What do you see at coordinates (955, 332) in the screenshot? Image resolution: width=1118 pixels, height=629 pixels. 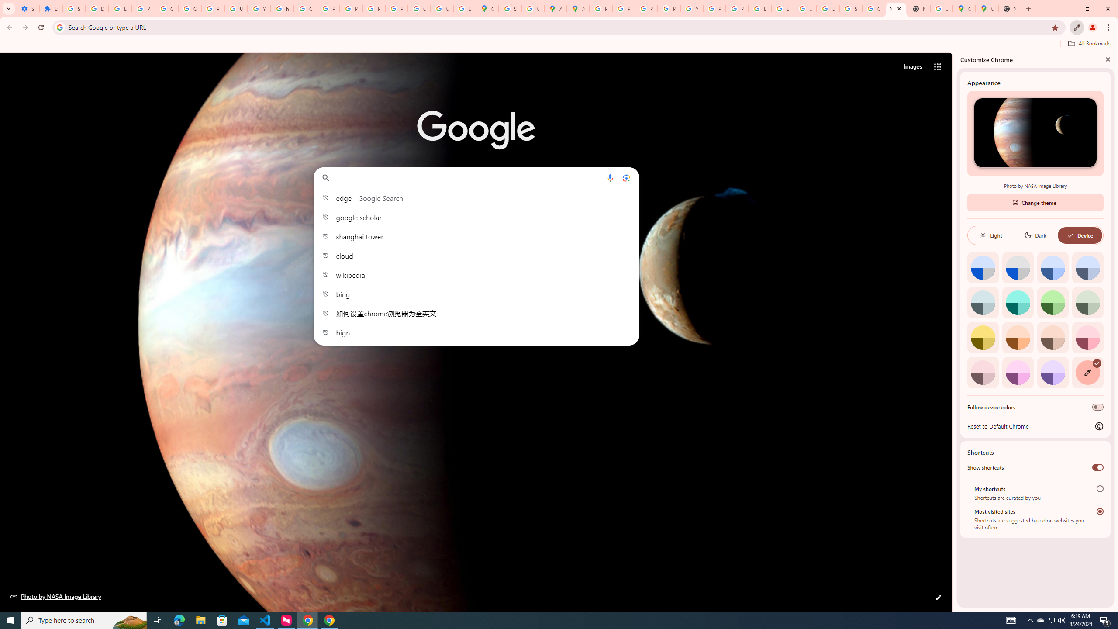 I see `Side Panel Resize Handle` at bounding box center [955, 332].